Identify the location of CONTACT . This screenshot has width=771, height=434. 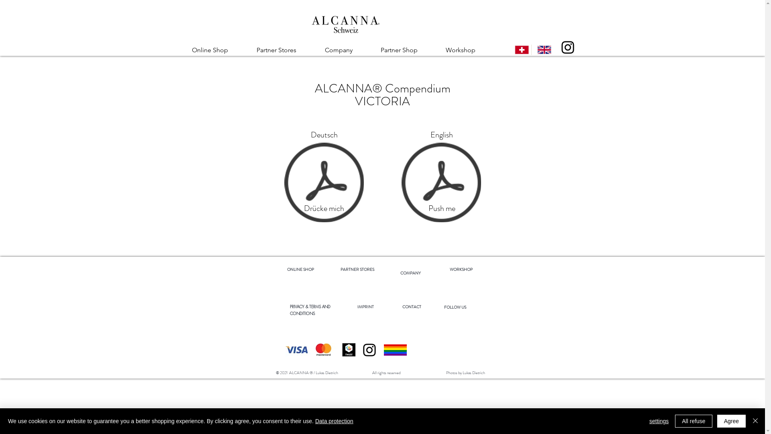
(412, 307).